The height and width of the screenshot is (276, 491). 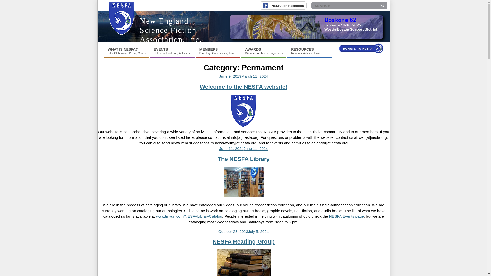 What do you see at coordinates (209, 49) in the screenshot?
I see `MEMBERS` at bounding box center [209, 49].